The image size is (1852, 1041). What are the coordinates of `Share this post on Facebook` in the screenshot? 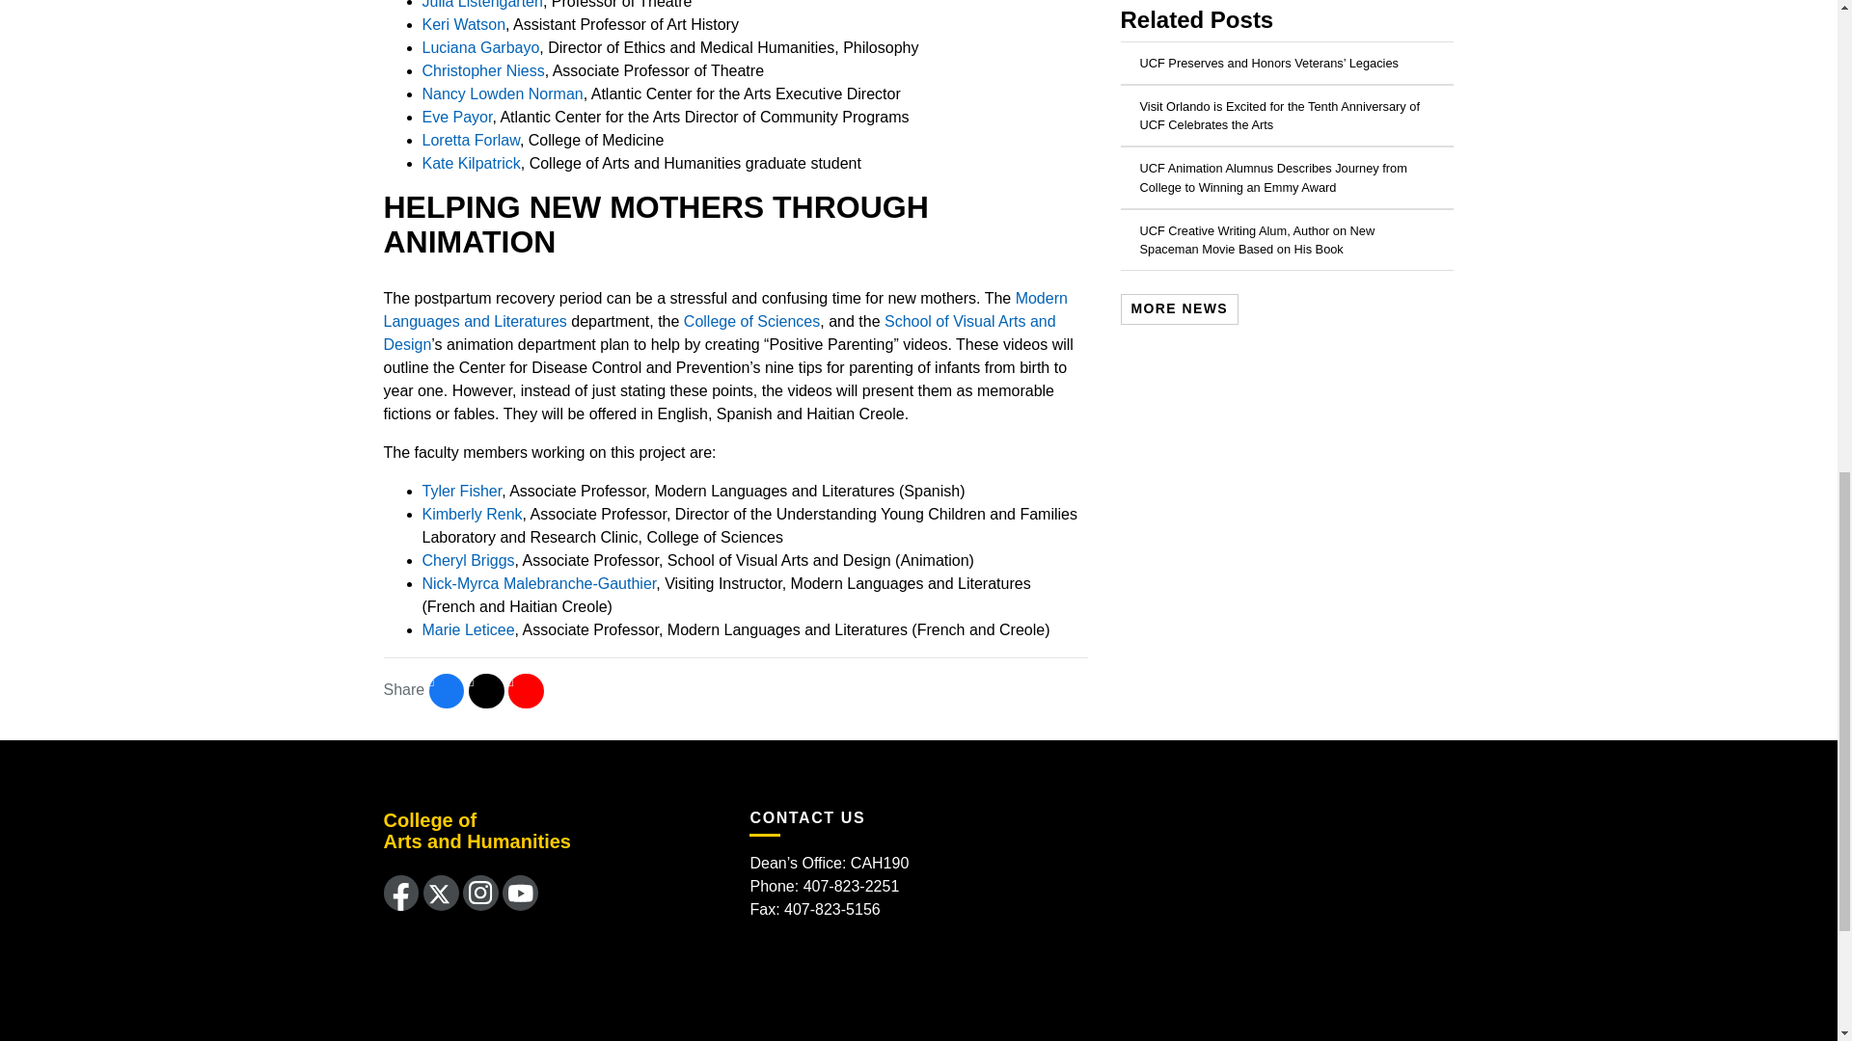 It's located at (447, 690).